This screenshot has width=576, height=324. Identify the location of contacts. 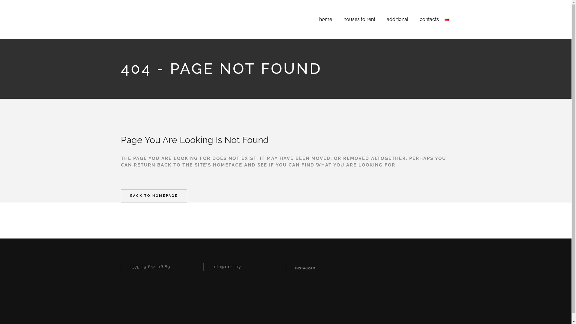
(429, 19).